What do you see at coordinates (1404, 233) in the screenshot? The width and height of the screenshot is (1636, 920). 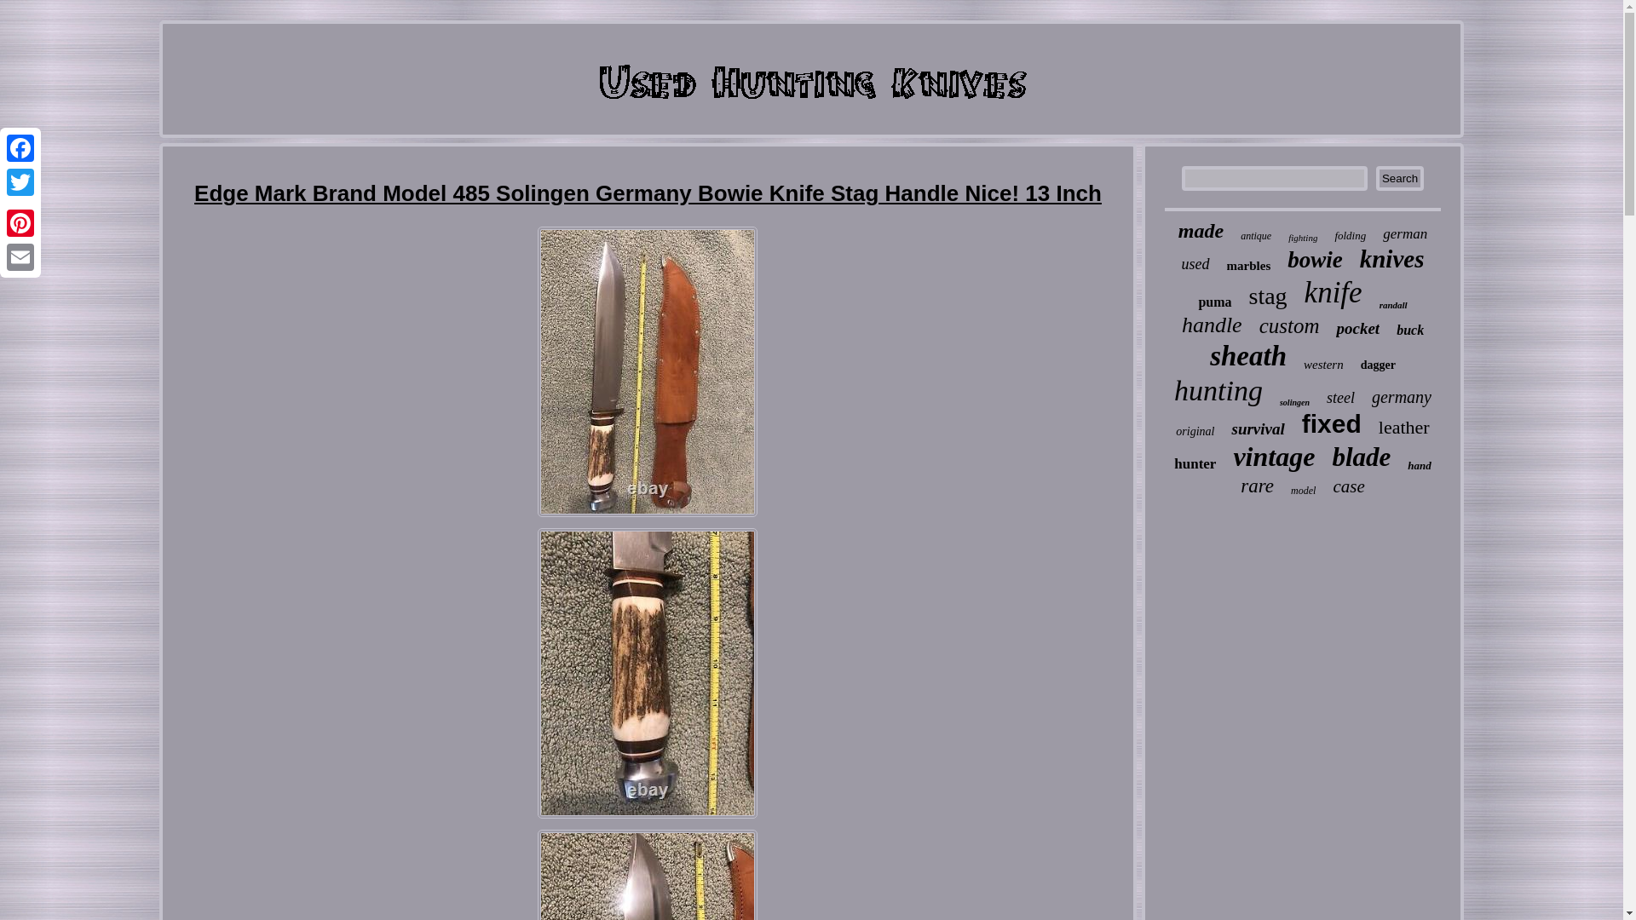 I see `german` at bounding box center [1404, 233].